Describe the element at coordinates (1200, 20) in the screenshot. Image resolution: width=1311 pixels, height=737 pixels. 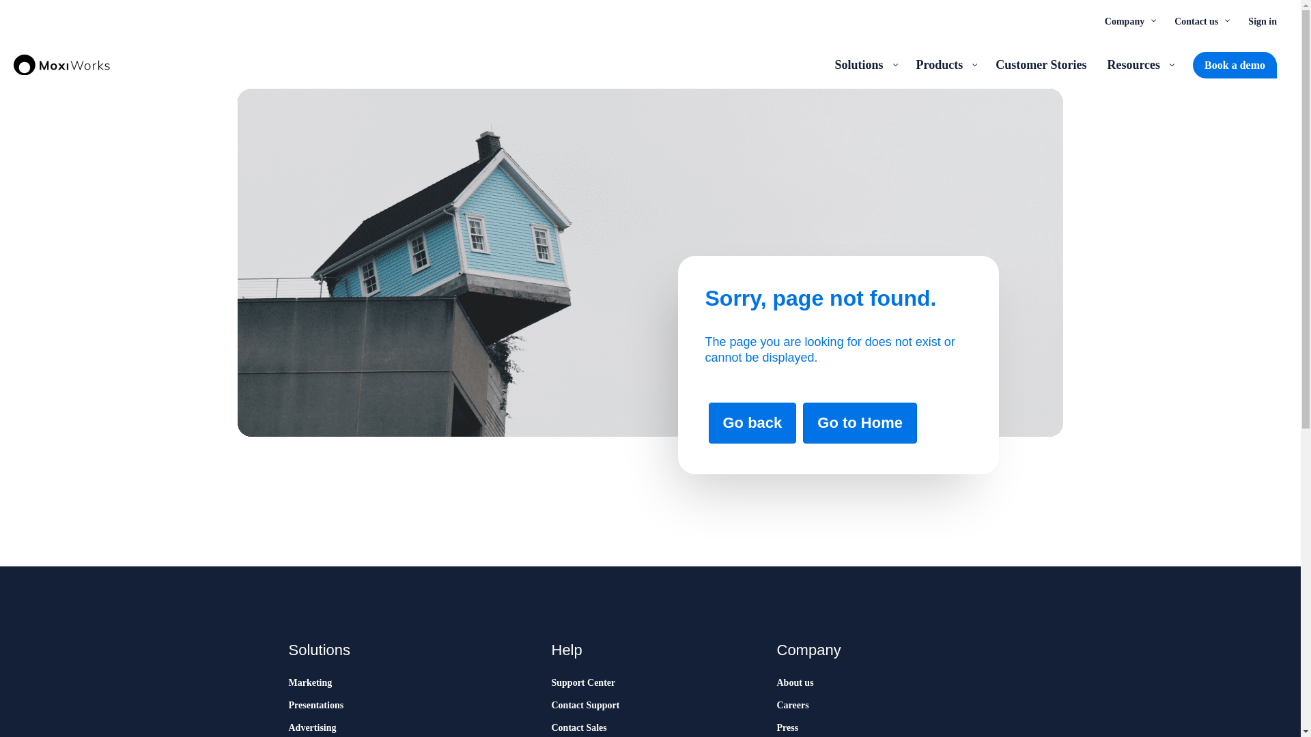
I see `Contact us` at that location.